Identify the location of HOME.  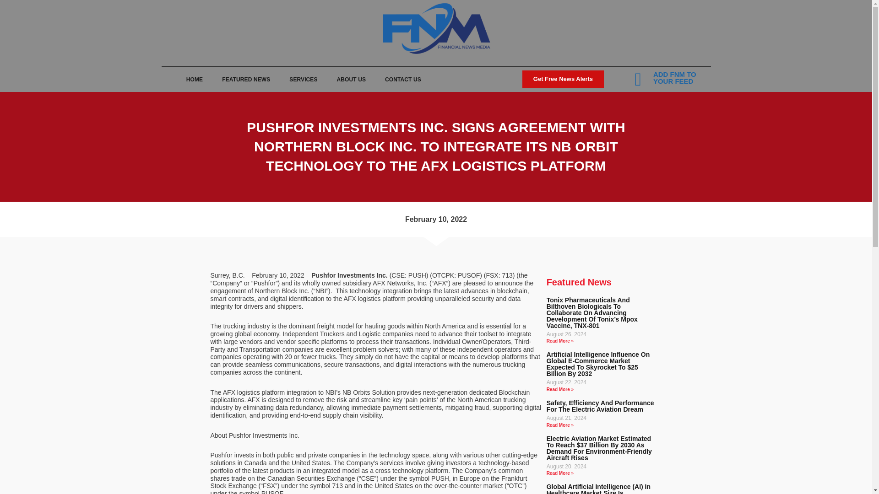
(194, 80).